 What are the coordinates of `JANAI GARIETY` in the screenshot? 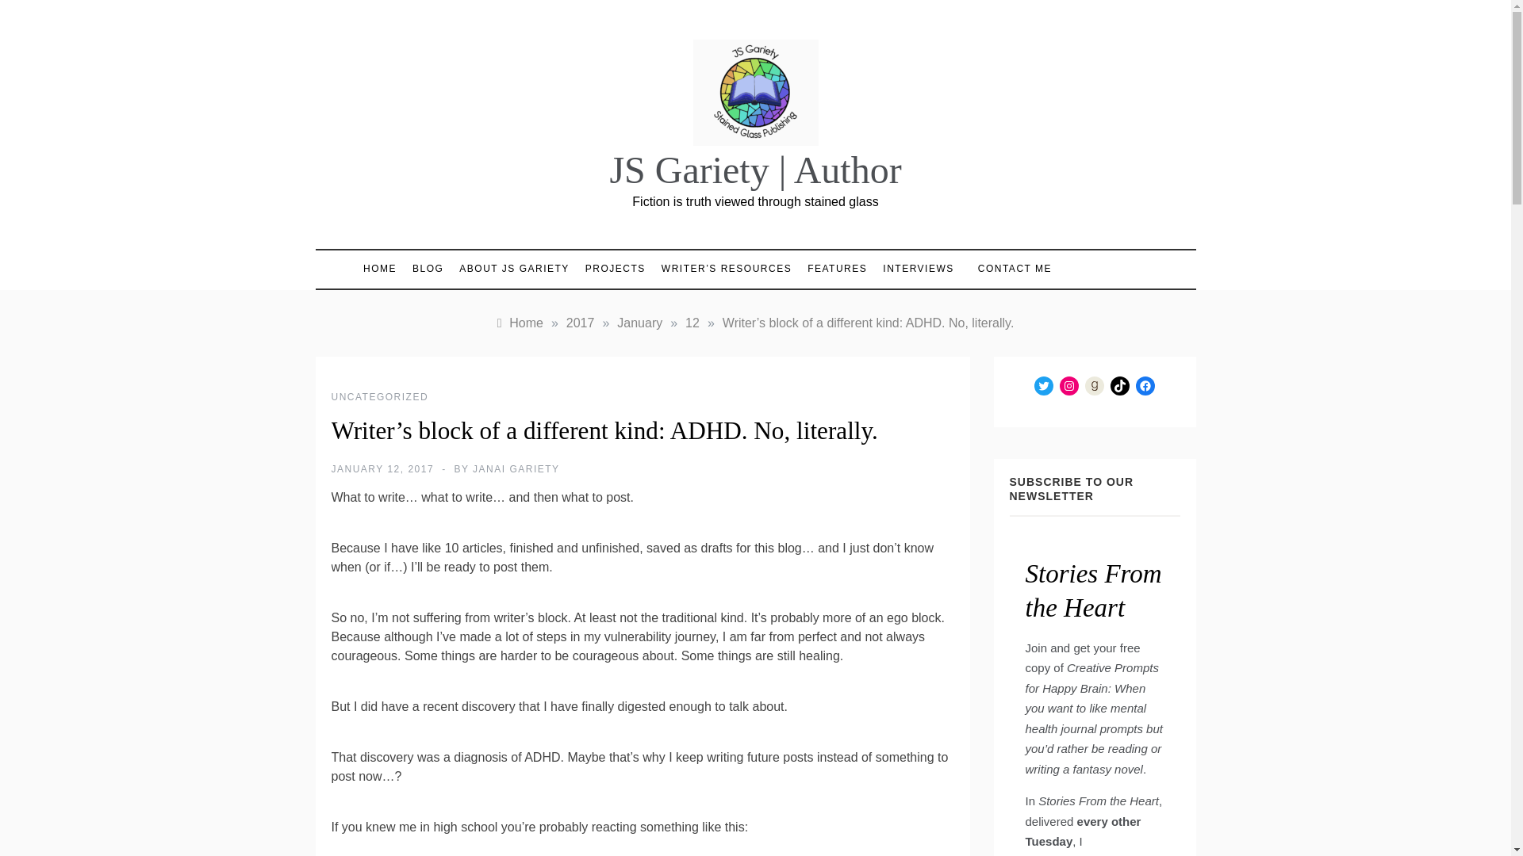 It's located at (516, 469).